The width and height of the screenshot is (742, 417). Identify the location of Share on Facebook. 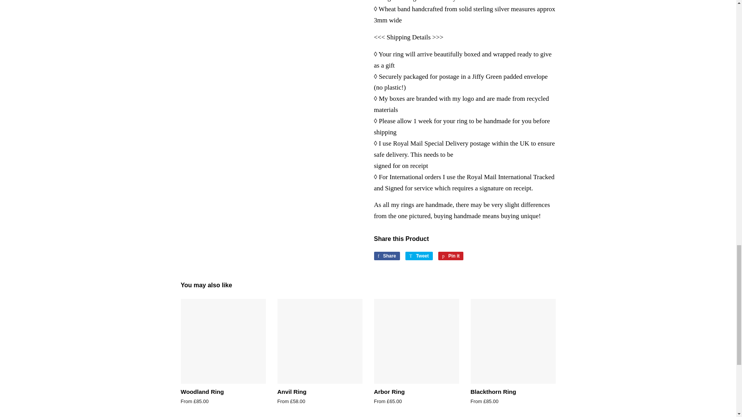
(451, 256).